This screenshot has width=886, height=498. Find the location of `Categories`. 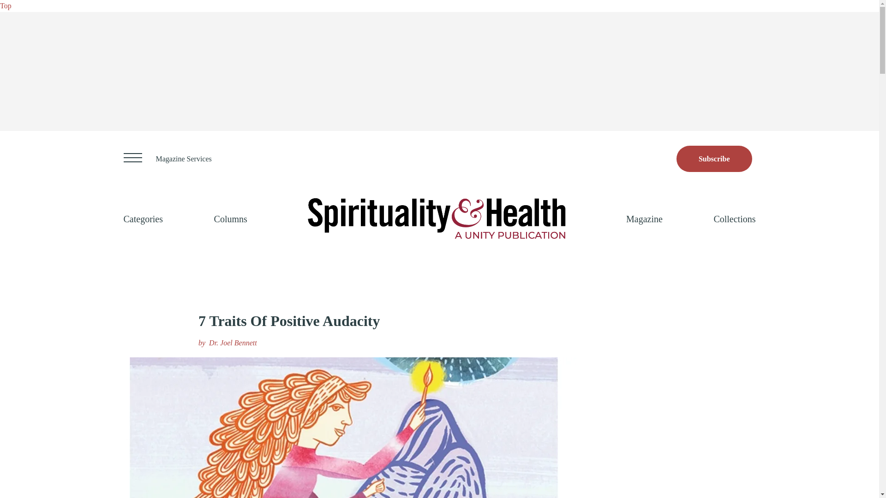

Categories is located at coordinates (143, 219).